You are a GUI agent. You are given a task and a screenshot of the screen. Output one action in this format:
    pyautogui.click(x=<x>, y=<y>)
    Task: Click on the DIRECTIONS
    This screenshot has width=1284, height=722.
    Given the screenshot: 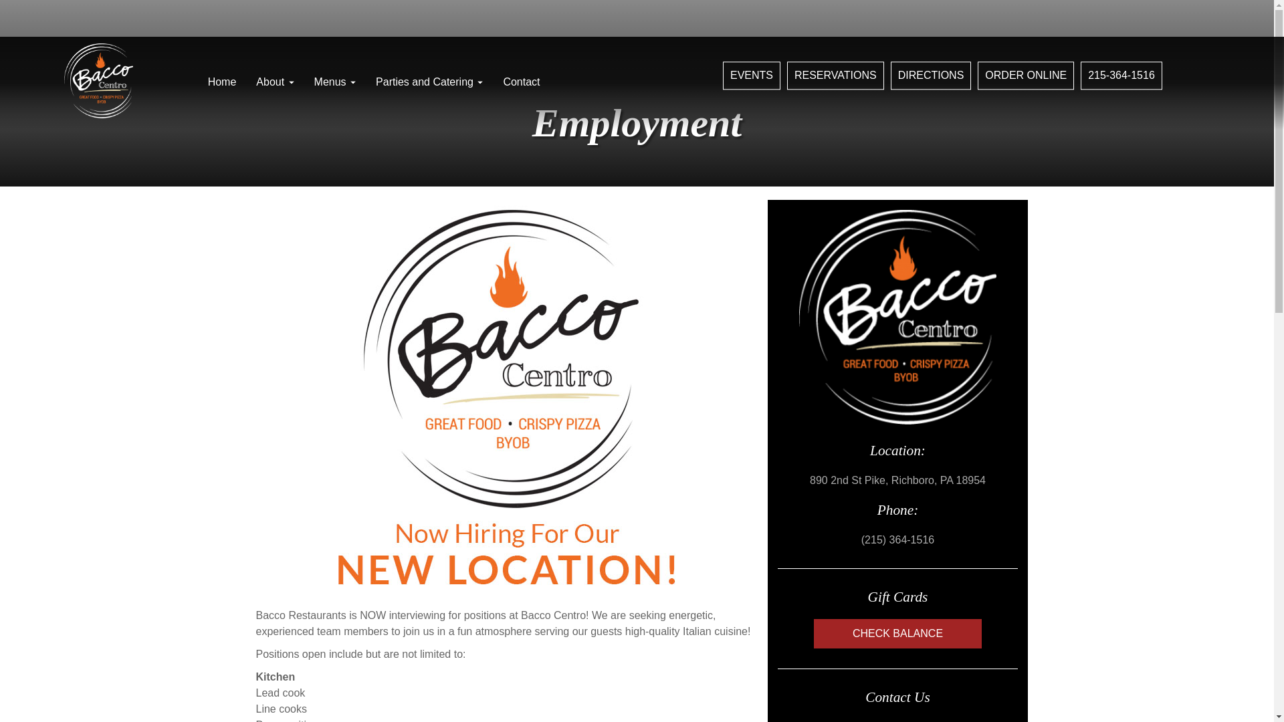 What is the action you would take?
    pyautogui.click(x=931, y=75)
    